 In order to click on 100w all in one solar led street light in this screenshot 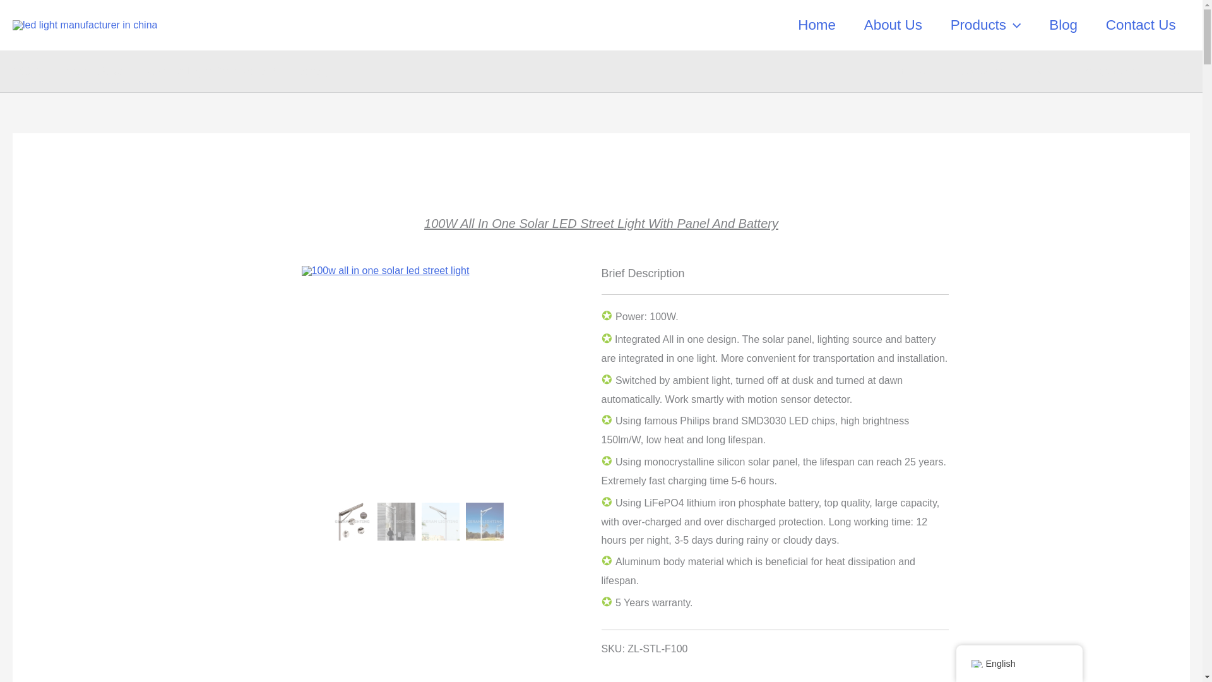, I will do `click(396, 522)`.